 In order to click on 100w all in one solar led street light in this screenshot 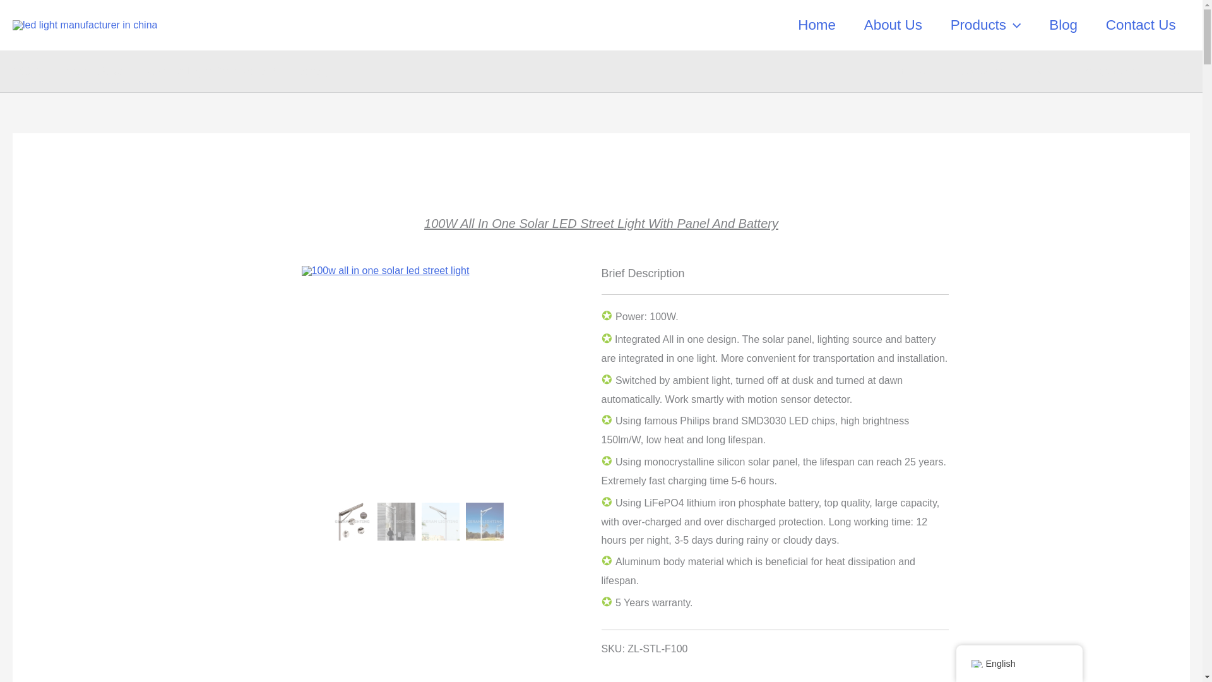, I will do `click(396, 522)`.